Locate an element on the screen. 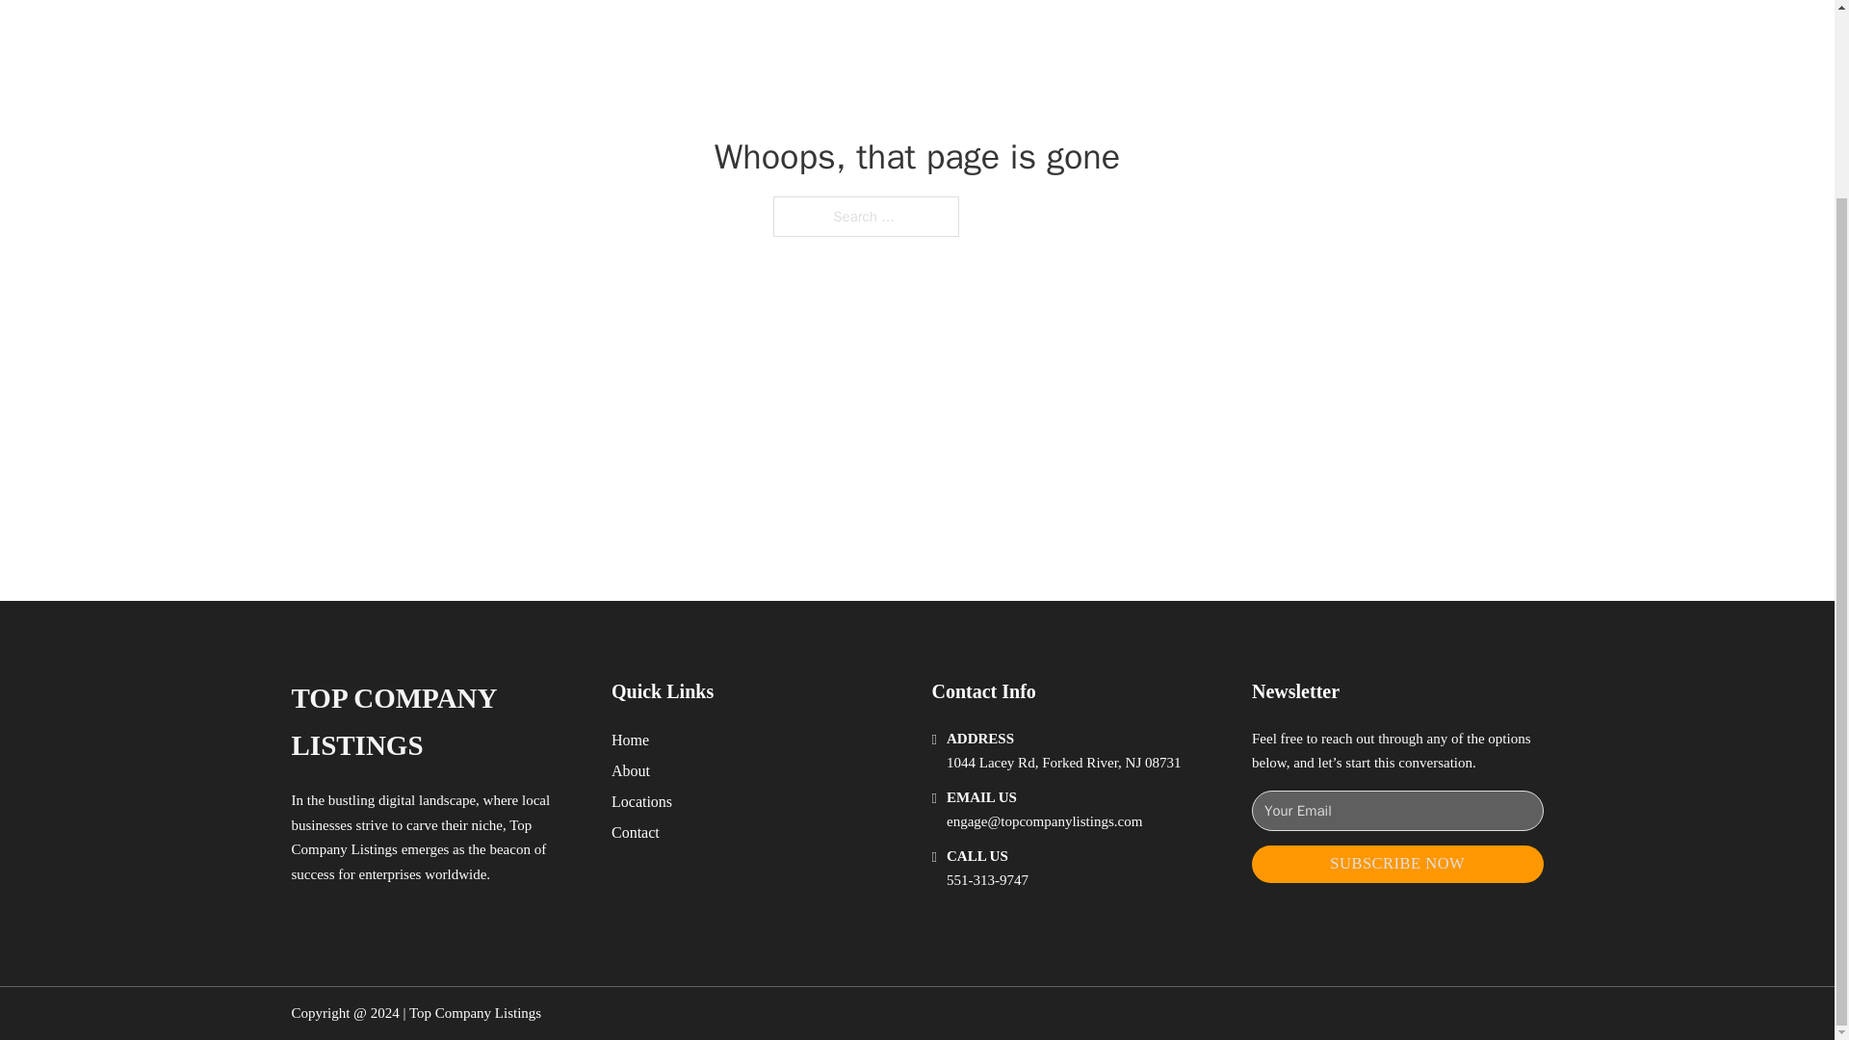 The width and height of the screenshot is (1849, 1040). Home is located at coordinates (630, 740).